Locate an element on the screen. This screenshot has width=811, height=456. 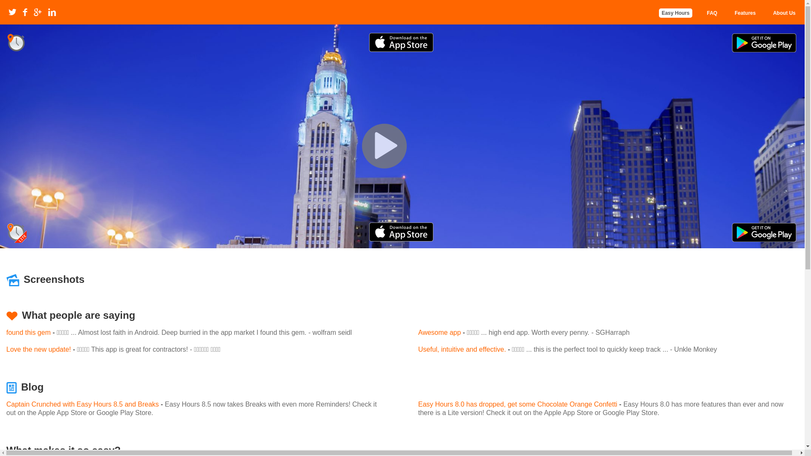
Features is located at coordinates (745, 13).